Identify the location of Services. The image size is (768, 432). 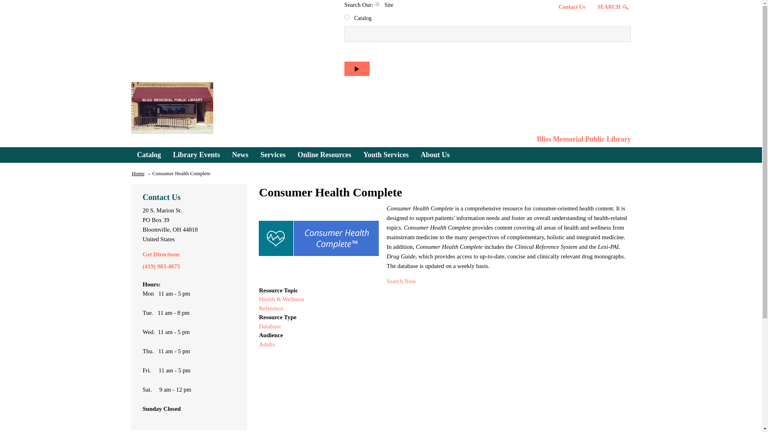
(273, 155).